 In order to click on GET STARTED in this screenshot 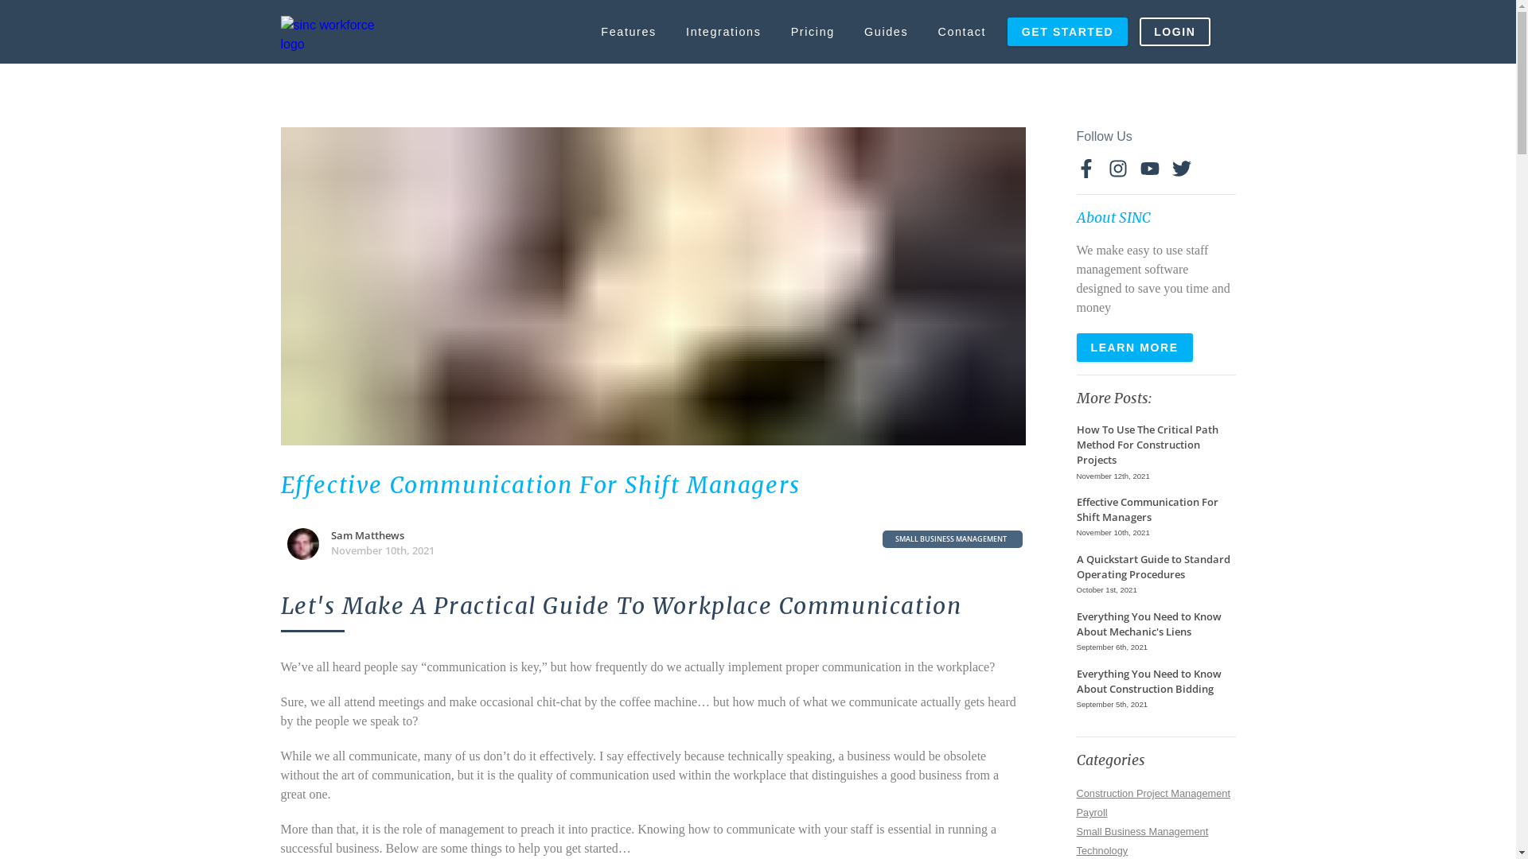, I will do `click(1068, 32)`.